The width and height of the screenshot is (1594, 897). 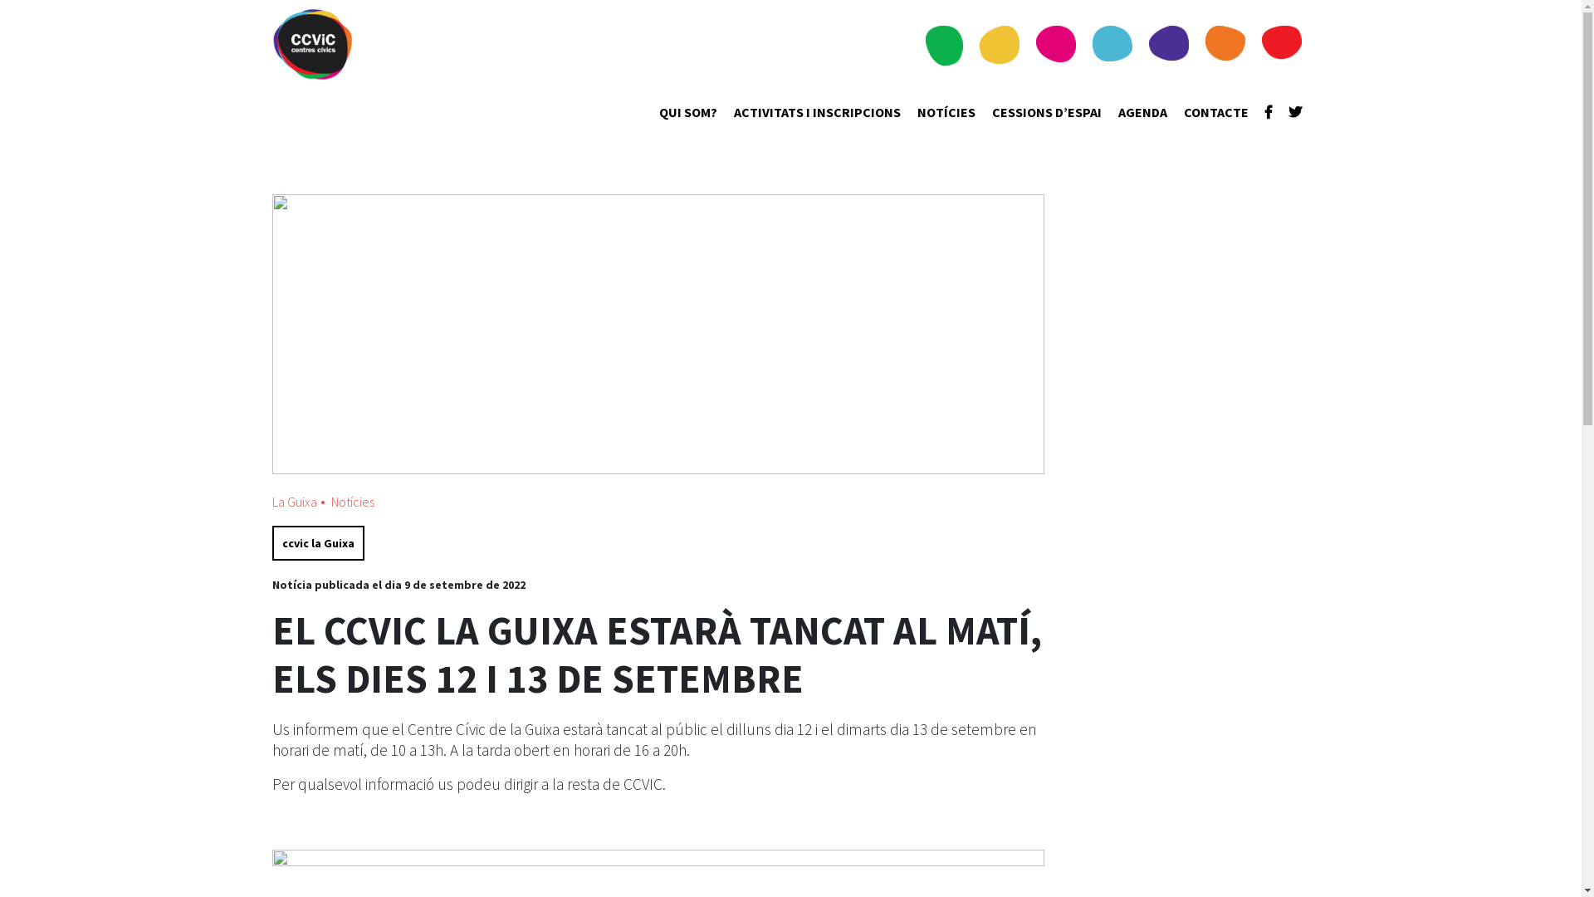 What do you see at coordinates (1216, 113) in the screenshot?
I see `CONTACTE` at bounding box center [1216, 113].